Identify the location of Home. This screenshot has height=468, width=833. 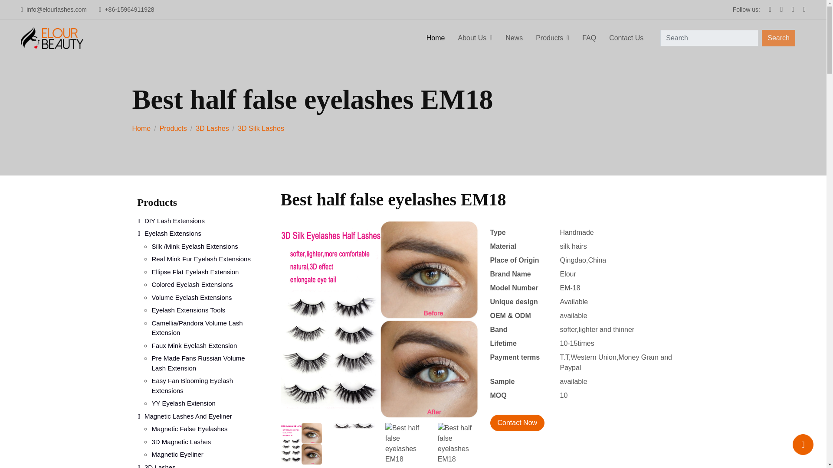
(436, 38).